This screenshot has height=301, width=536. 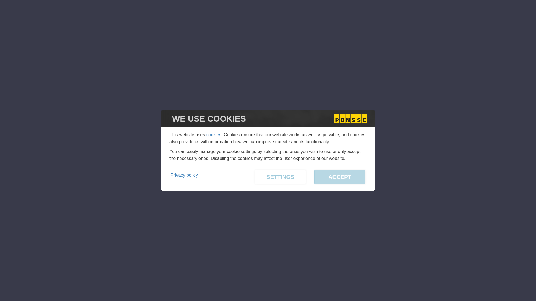 What do you see at coordinates (68, 22) in the screenshot?
I see `PRODUCTS` at bounding box center [68, 22].